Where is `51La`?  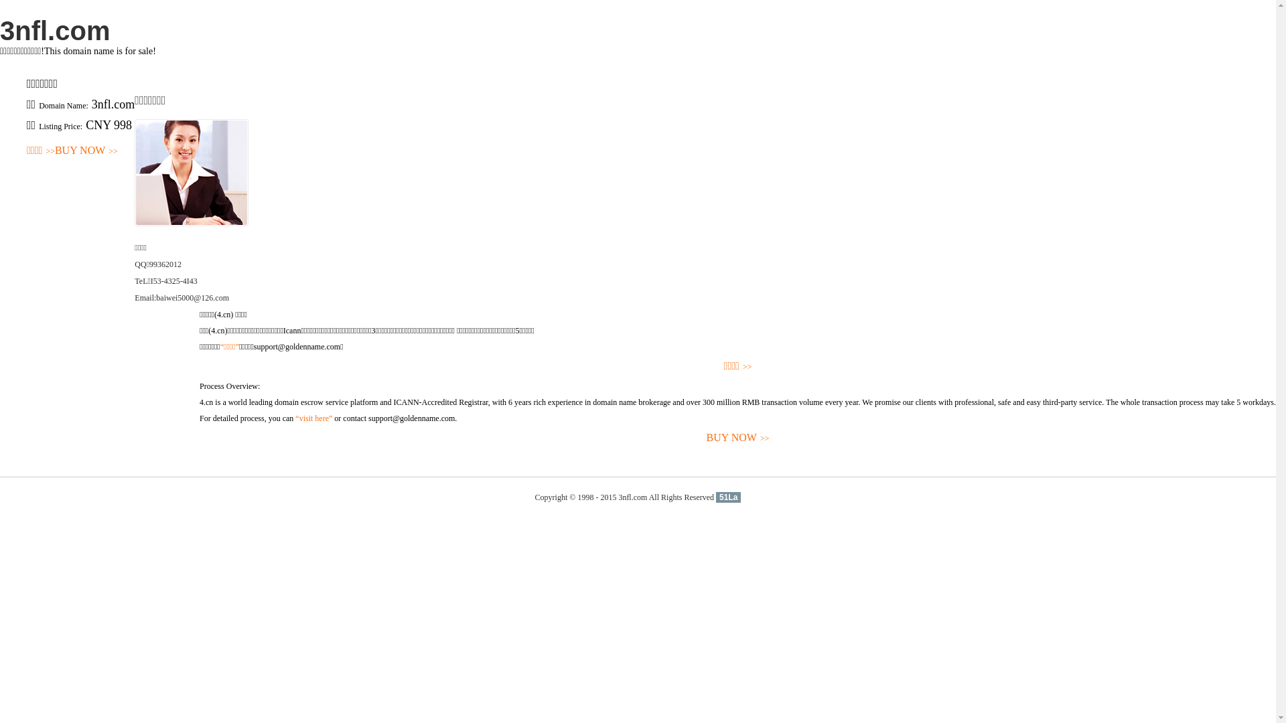
51La is located at coordinates (729, 497).